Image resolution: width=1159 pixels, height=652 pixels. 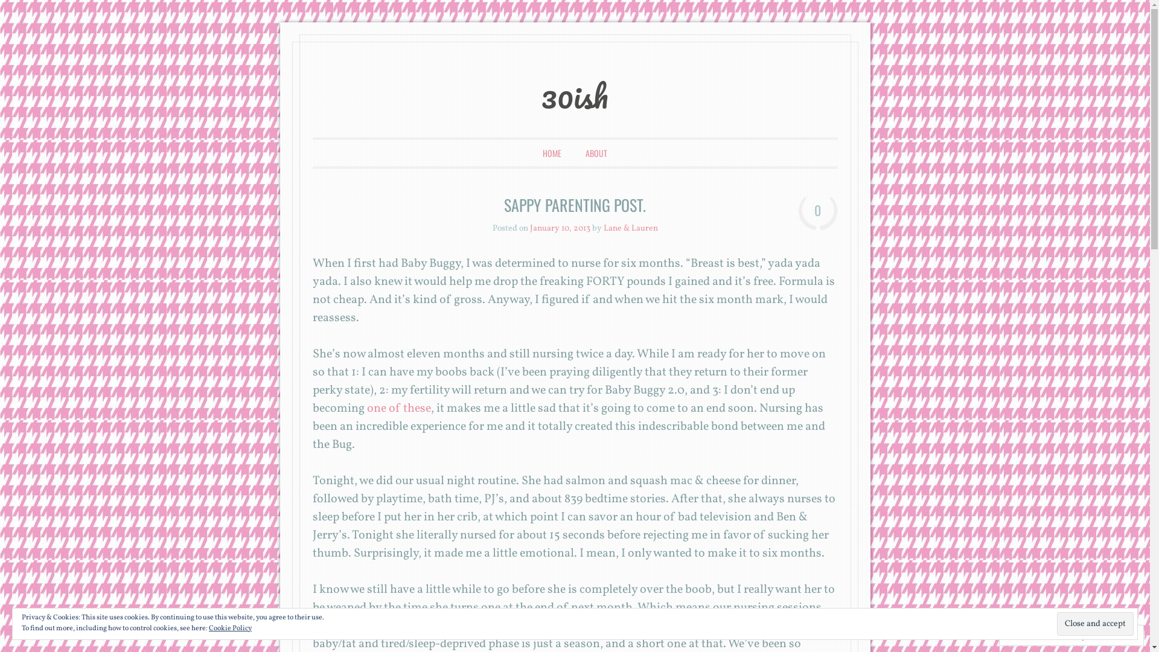 I want to click on 0, so click(x=818, y=214).